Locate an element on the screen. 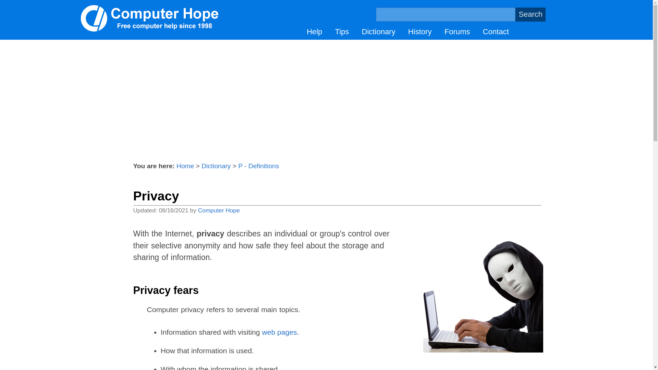 The width and height of the screenshot is (658, 370). Contact is located at coordinates (496, 32).